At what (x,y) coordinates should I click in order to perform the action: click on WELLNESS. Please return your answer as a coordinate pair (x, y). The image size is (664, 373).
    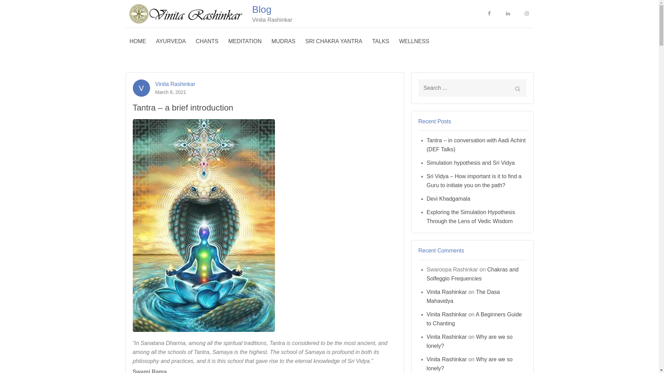
    Looking at the image, I should click on (414, 41).